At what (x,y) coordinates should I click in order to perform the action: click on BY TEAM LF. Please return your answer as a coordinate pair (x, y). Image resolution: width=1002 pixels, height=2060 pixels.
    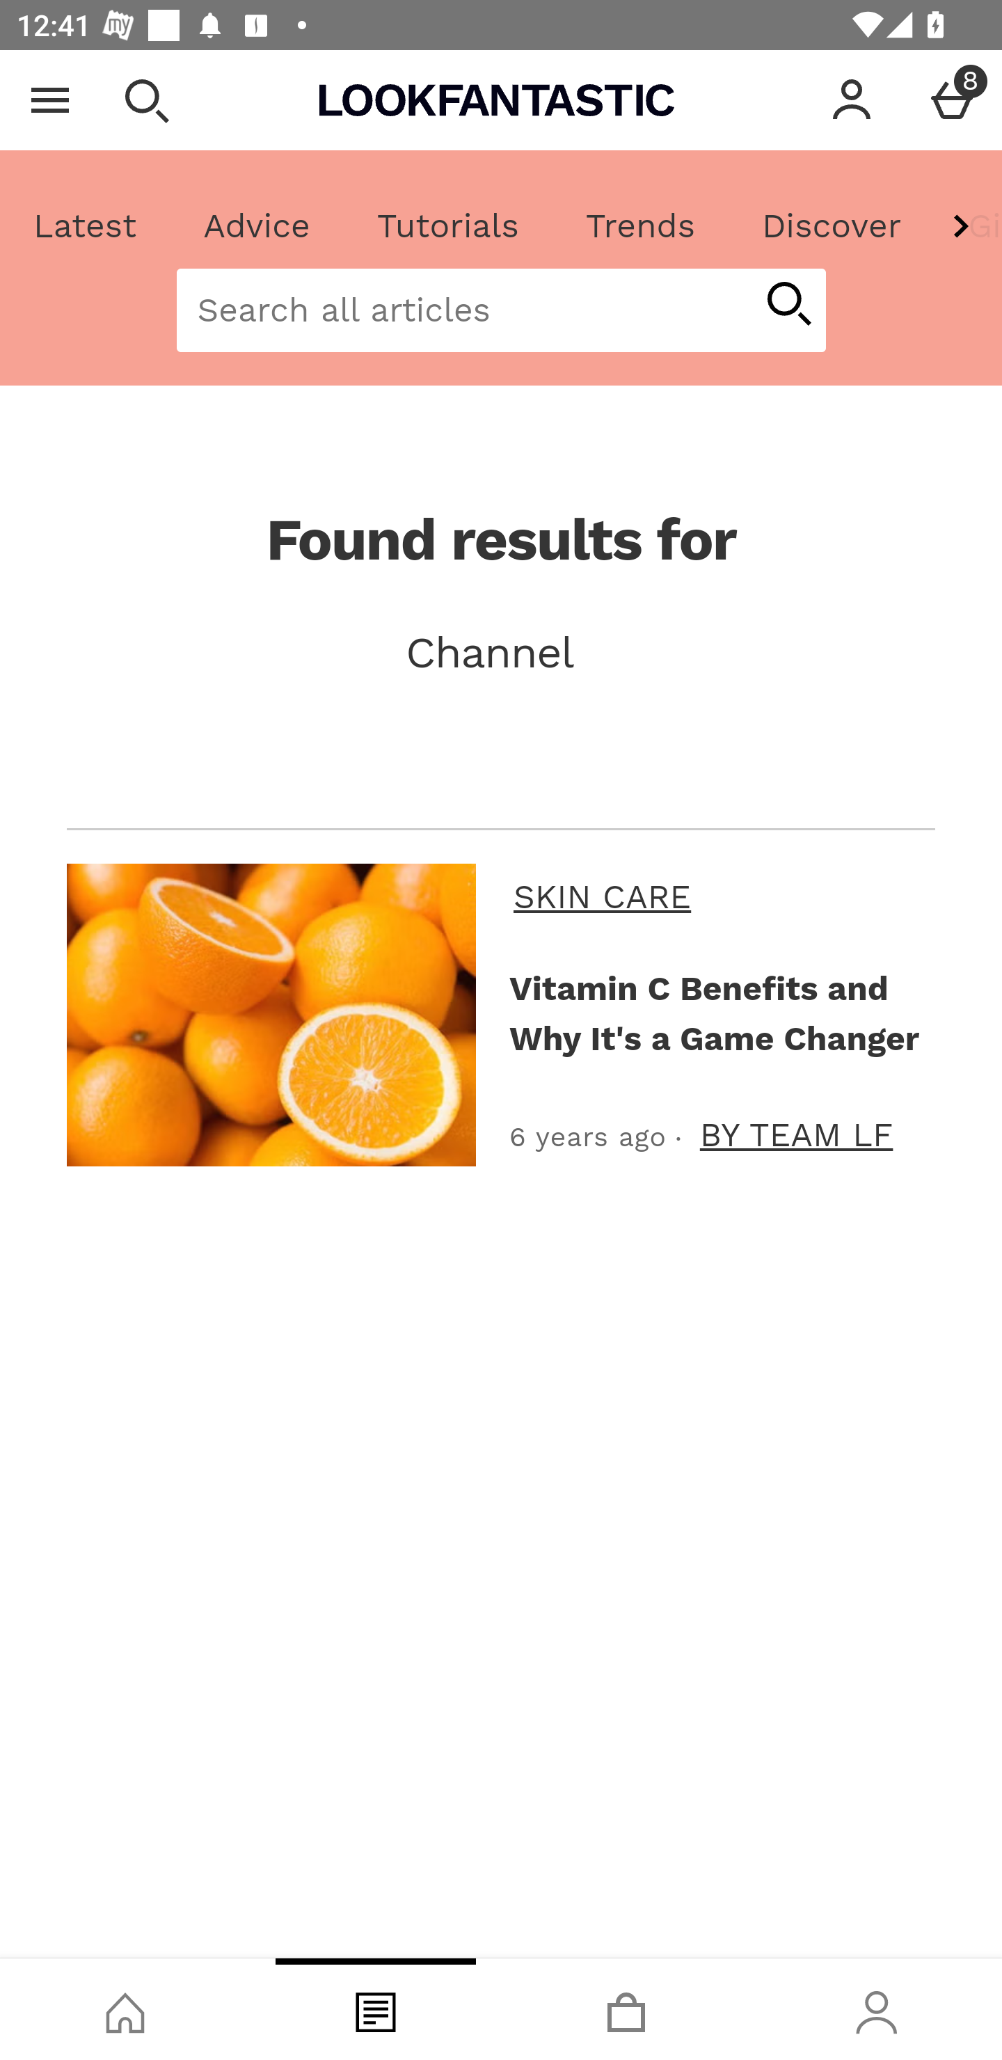
    Looking at the image, I should click on (796, 1134).